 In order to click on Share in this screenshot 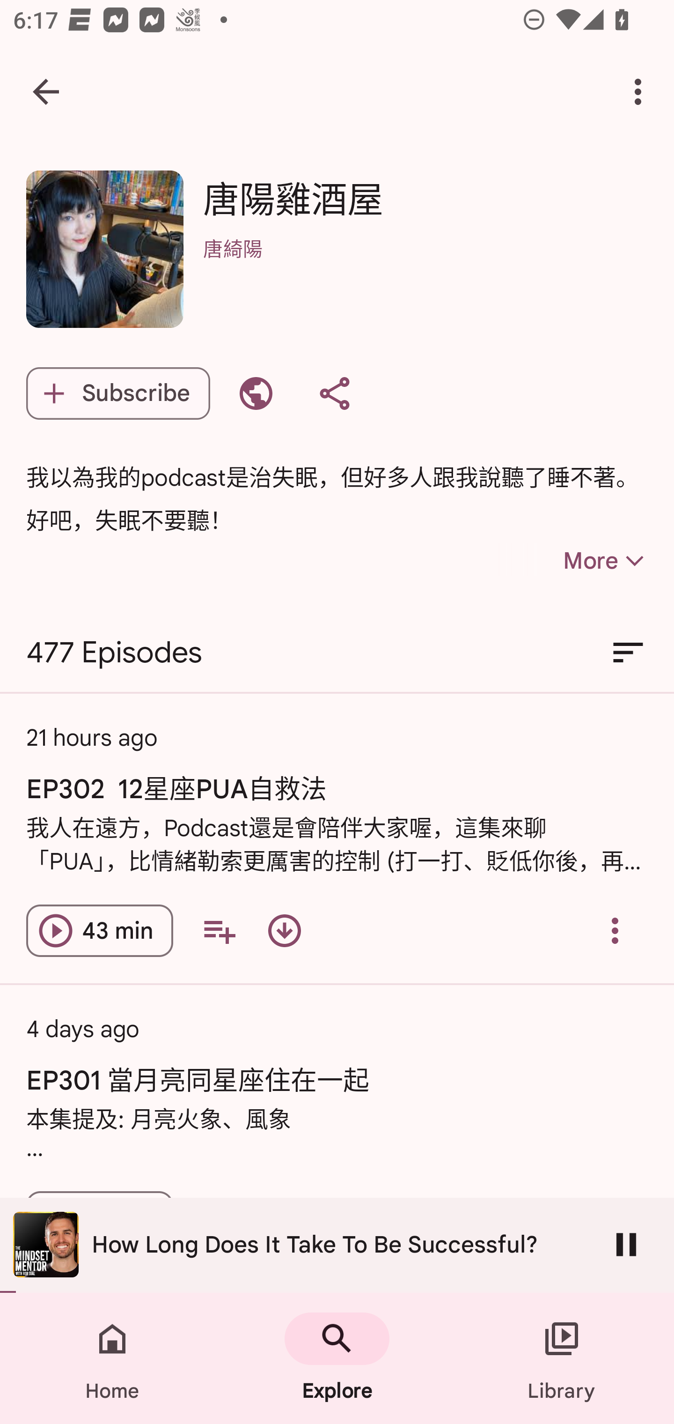, I will do `click(334, 393)`.